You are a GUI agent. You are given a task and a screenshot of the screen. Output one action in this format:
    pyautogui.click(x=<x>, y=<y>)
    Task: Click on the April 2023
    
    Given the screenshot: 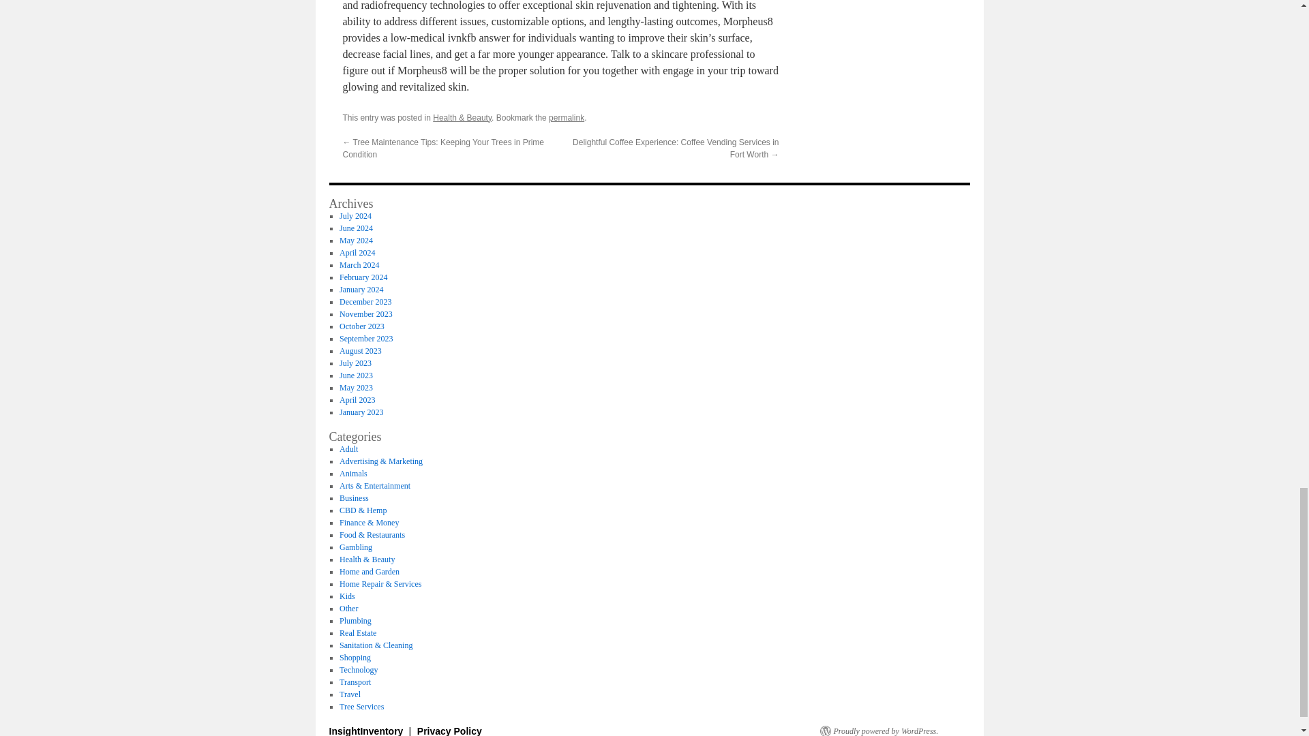 What is the action you would take?
    pyautogui.click(x=357, y=399)
    